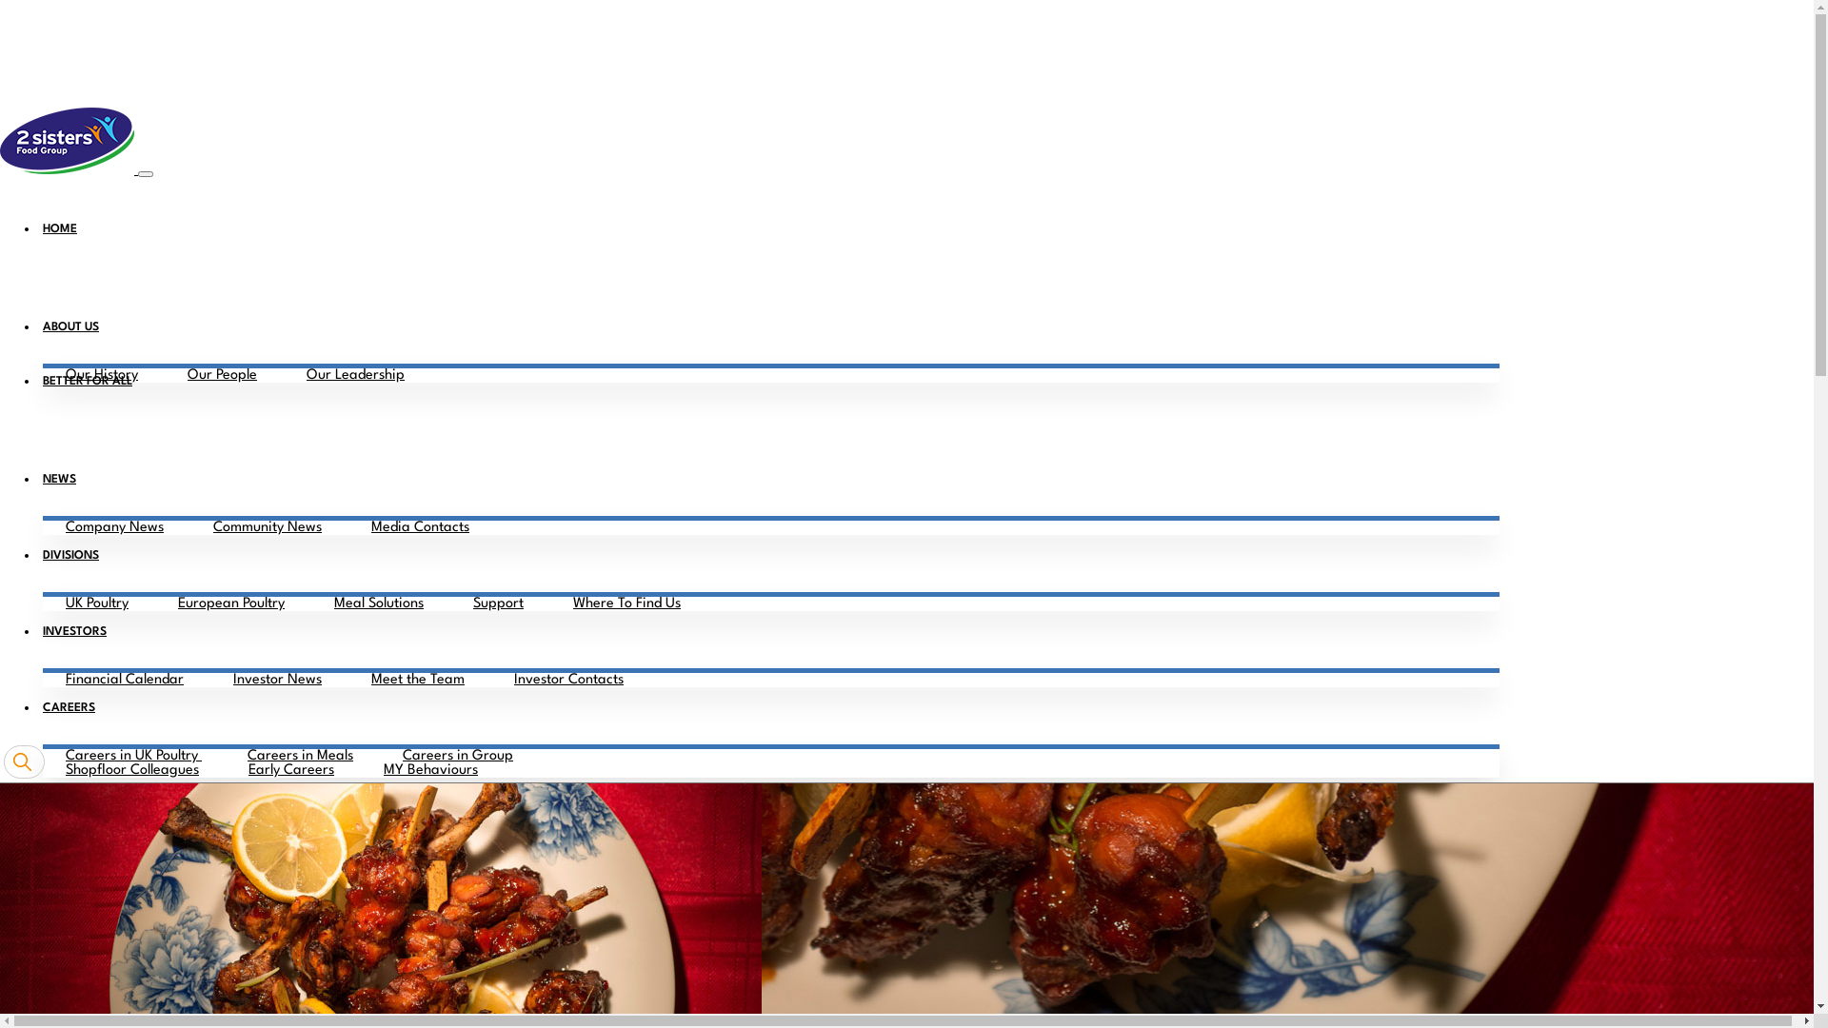  Describe the element at coordinates (69, 708) in the screenshot. I see `CAREERS` at that location.